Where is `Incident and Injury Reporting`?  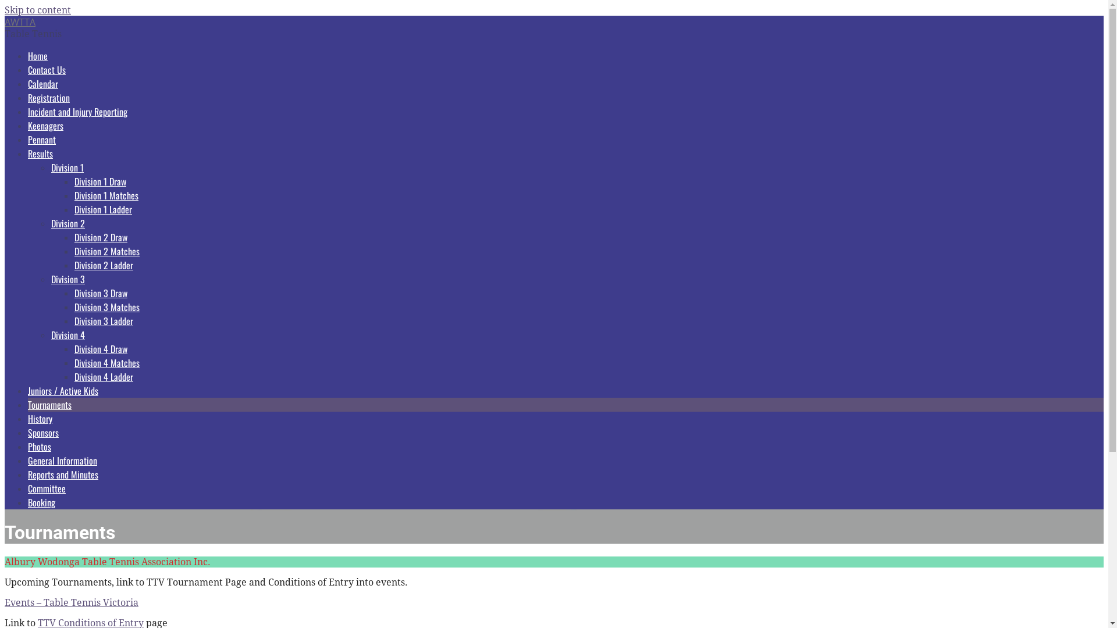 Incident and Injury Reporting is located at coordinates (78, 112).